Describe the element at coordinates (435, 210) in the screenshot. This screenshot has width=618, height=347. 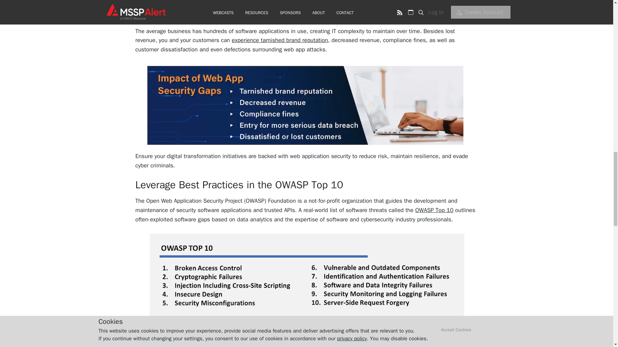
I see `OWASP Top 10` at that location.